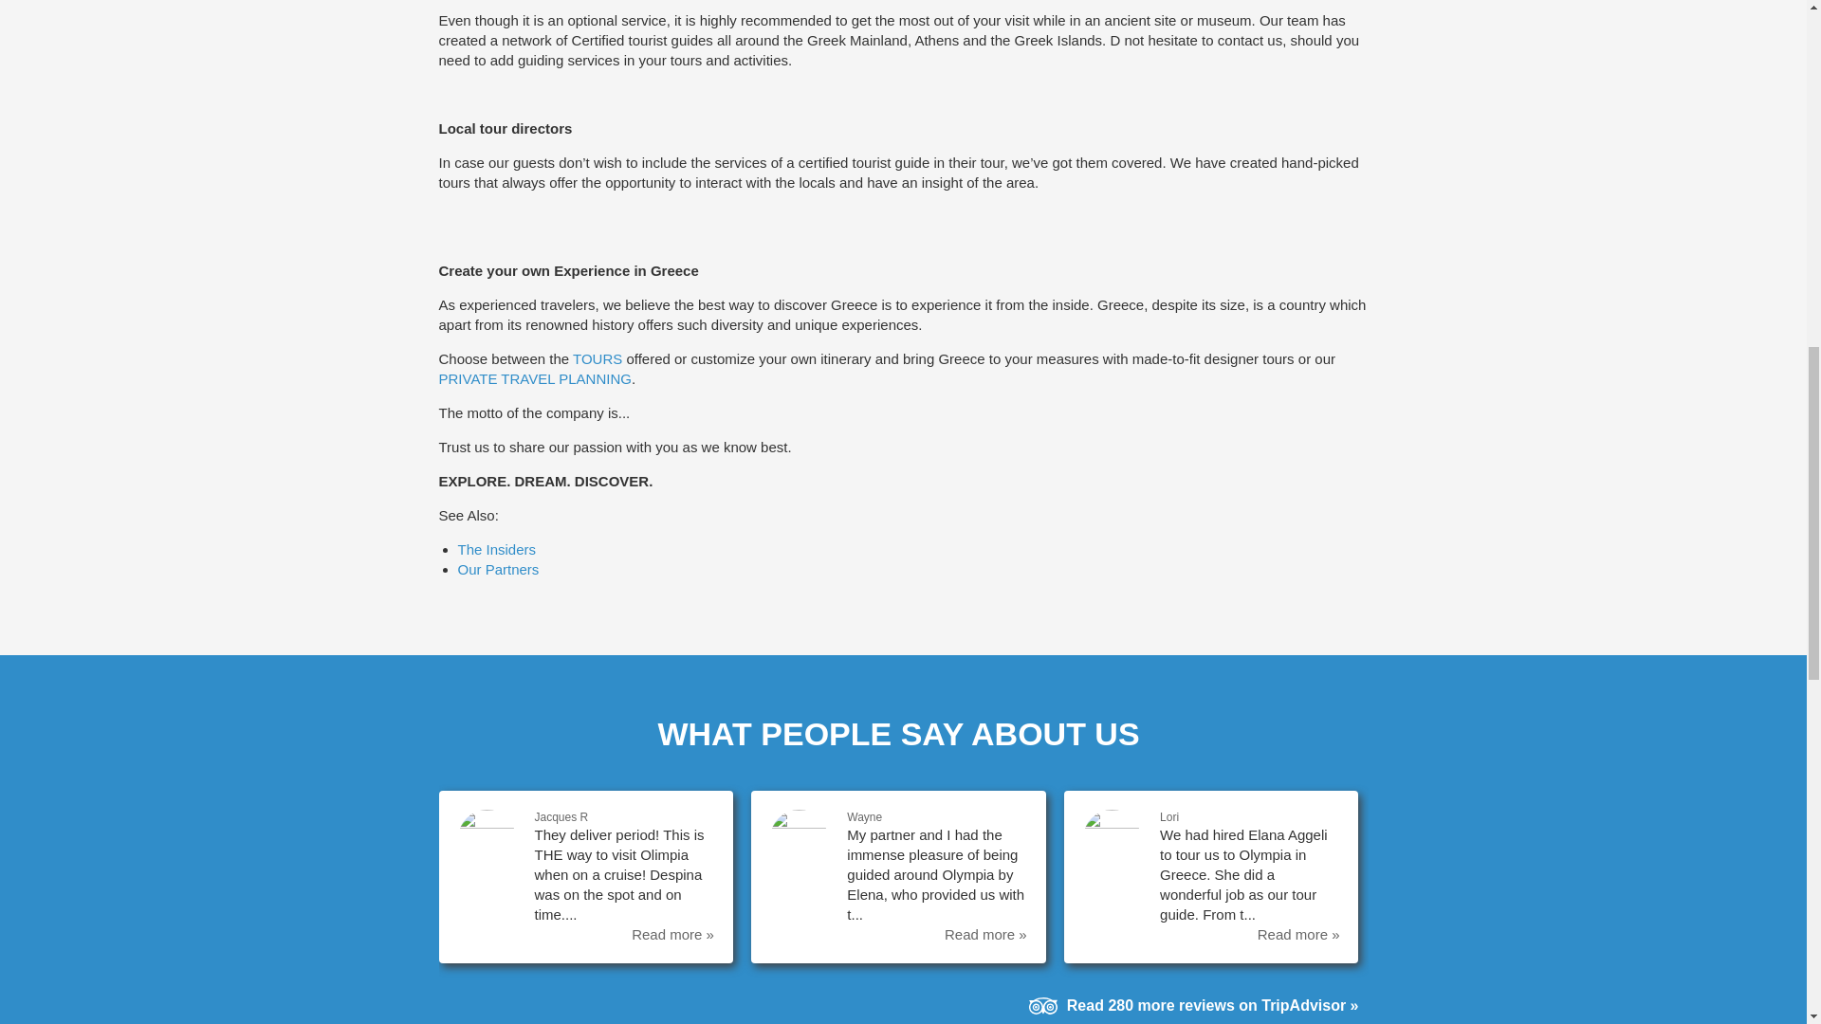  I want to click on Our Partners, so click(497, 569).